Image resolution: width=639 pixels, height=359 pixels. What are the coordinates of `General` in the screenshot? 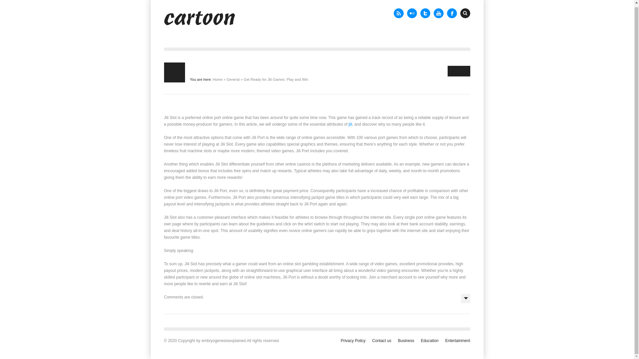 It's located at (233, 79).